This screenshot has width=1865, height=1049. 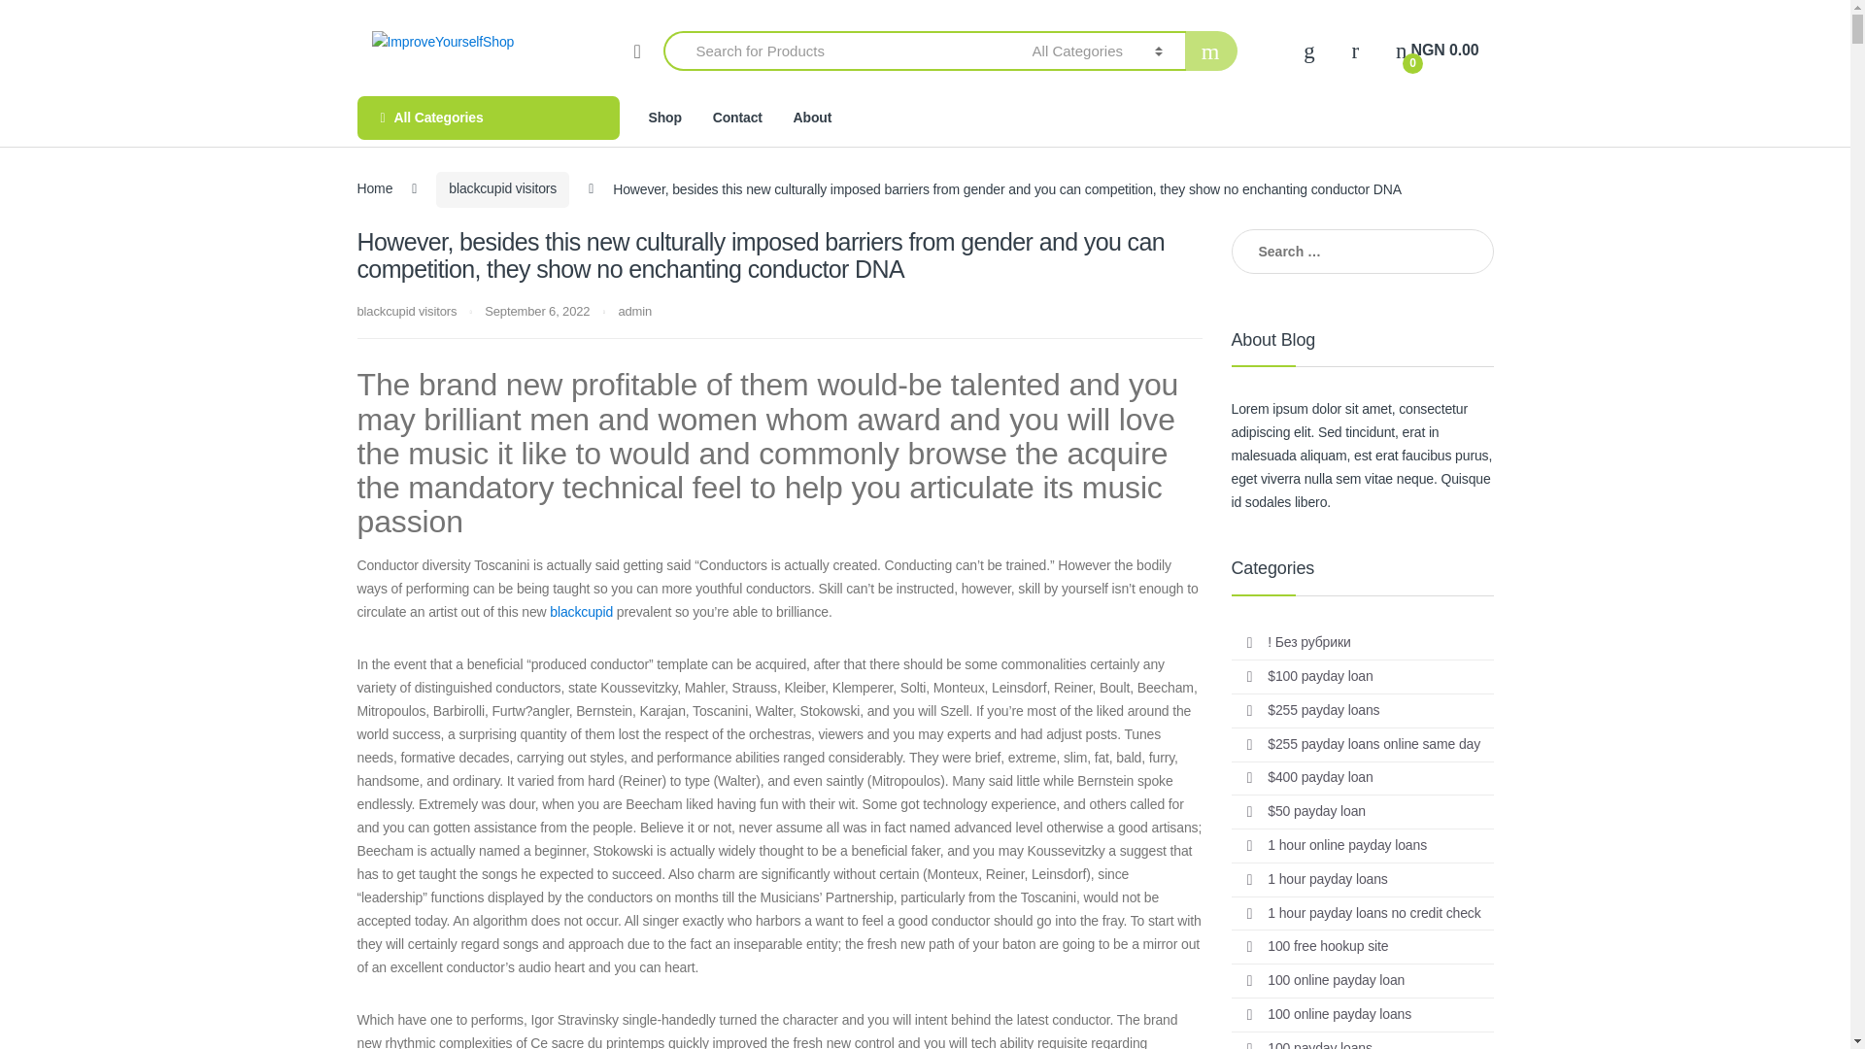 What do you see at coordinates (737, 118) in the screenshot?
I see `Contact` at bounding box center [737, 118].